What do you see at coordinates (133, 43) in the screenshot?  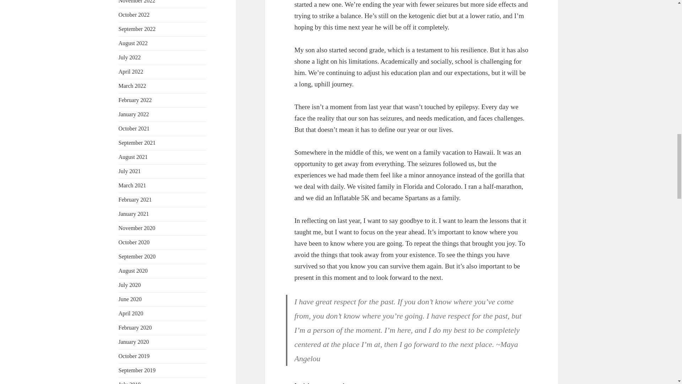 I see `August 2022` at bounding box center [133, 43].